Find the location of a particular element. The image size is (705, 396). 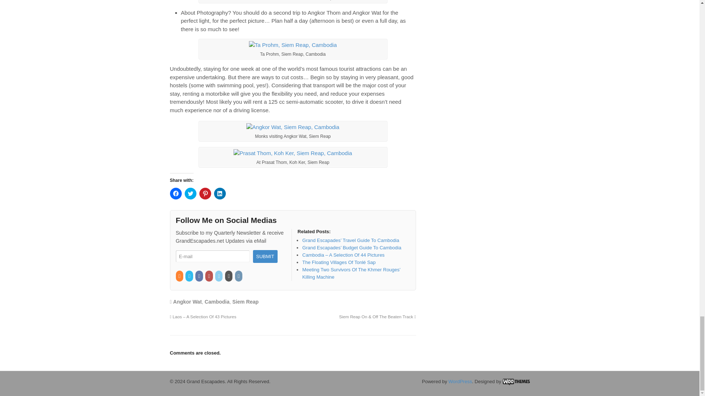

Click to share on Pinterest is located at coordinates (205, 194).